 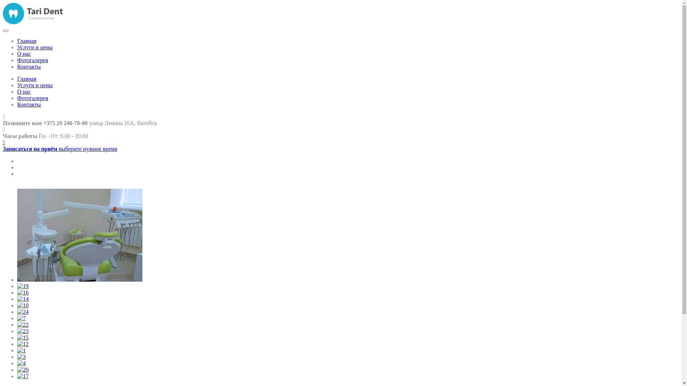 What do you see at coordinates (23, 293) in the screenshot?
I see `16` at bounding box center [23, 293].